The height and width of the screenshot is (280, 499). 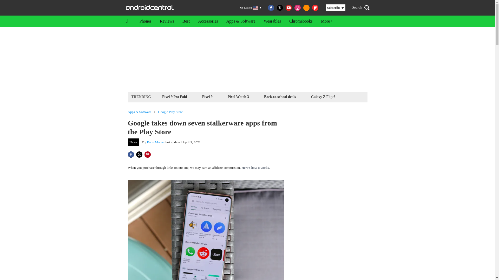 I want to click on US Edition, so click(x=251, y=8).